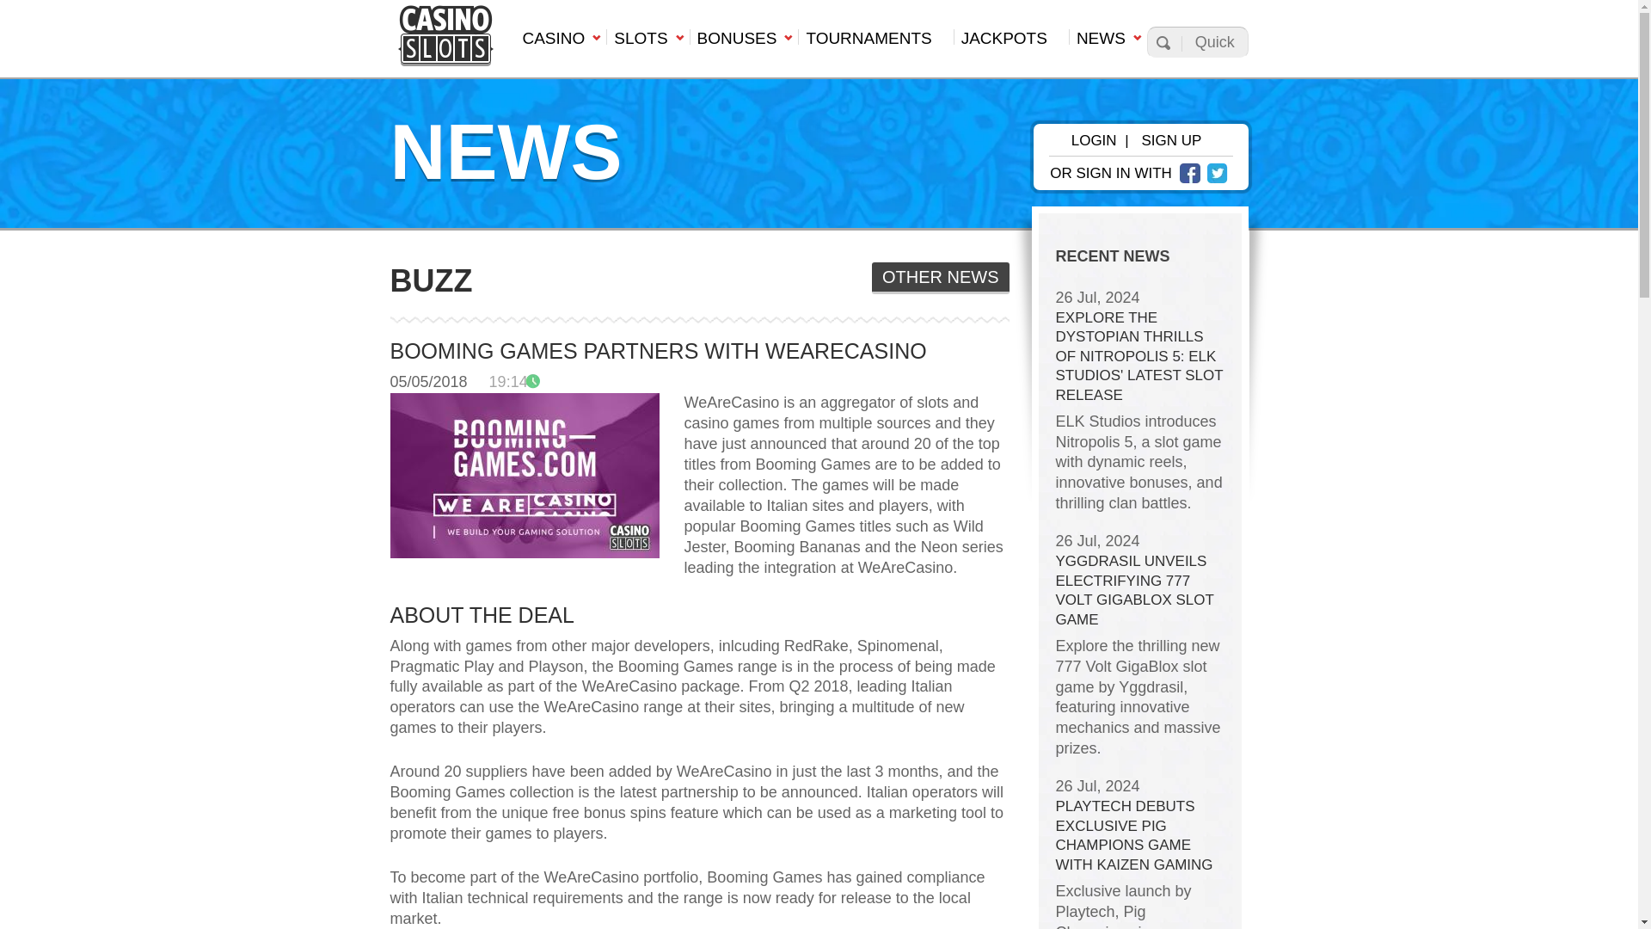 The image size is (1651, 929). I want to click on CASINO, so click(559, 43).